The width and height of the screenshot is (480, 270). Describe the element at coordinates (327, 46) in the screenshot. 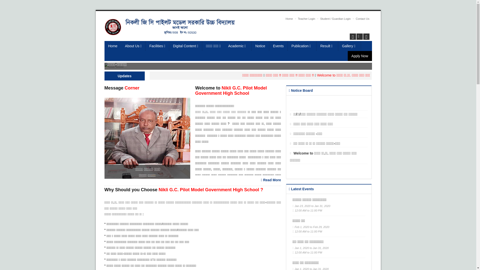

I see `Result` at that location.